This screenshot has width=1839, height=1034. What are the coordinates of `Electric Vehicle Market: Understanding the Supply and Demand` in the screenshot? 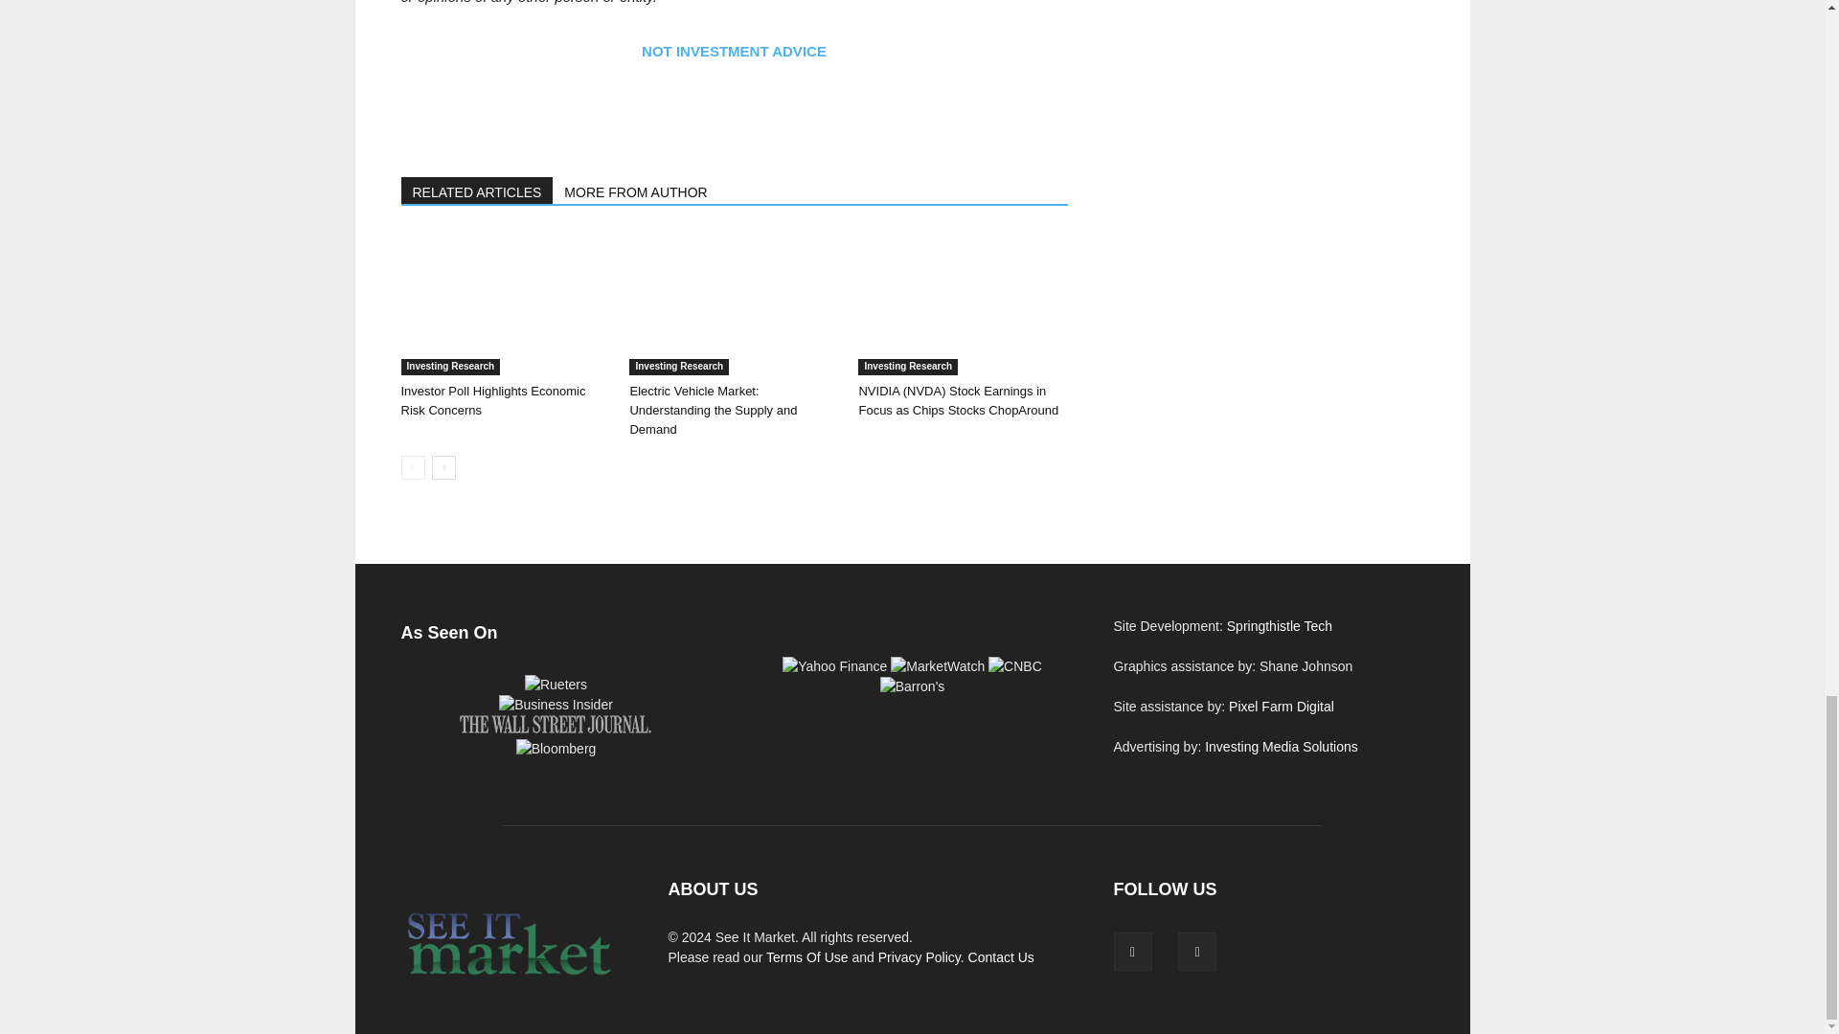 It's located at (734, 303).